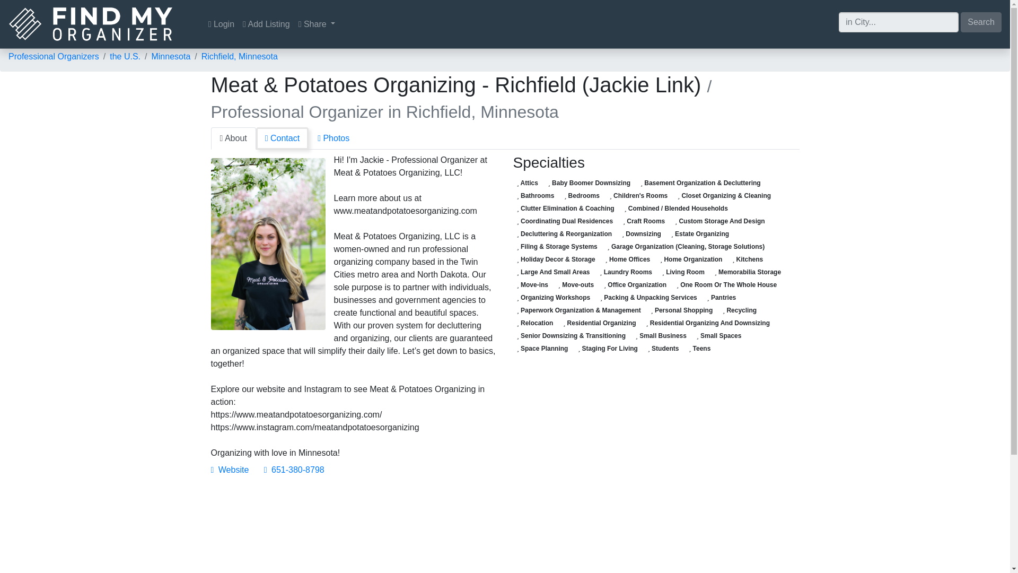 The image size is (1018, 573). I want to click on the U.S., so click(125, 56).